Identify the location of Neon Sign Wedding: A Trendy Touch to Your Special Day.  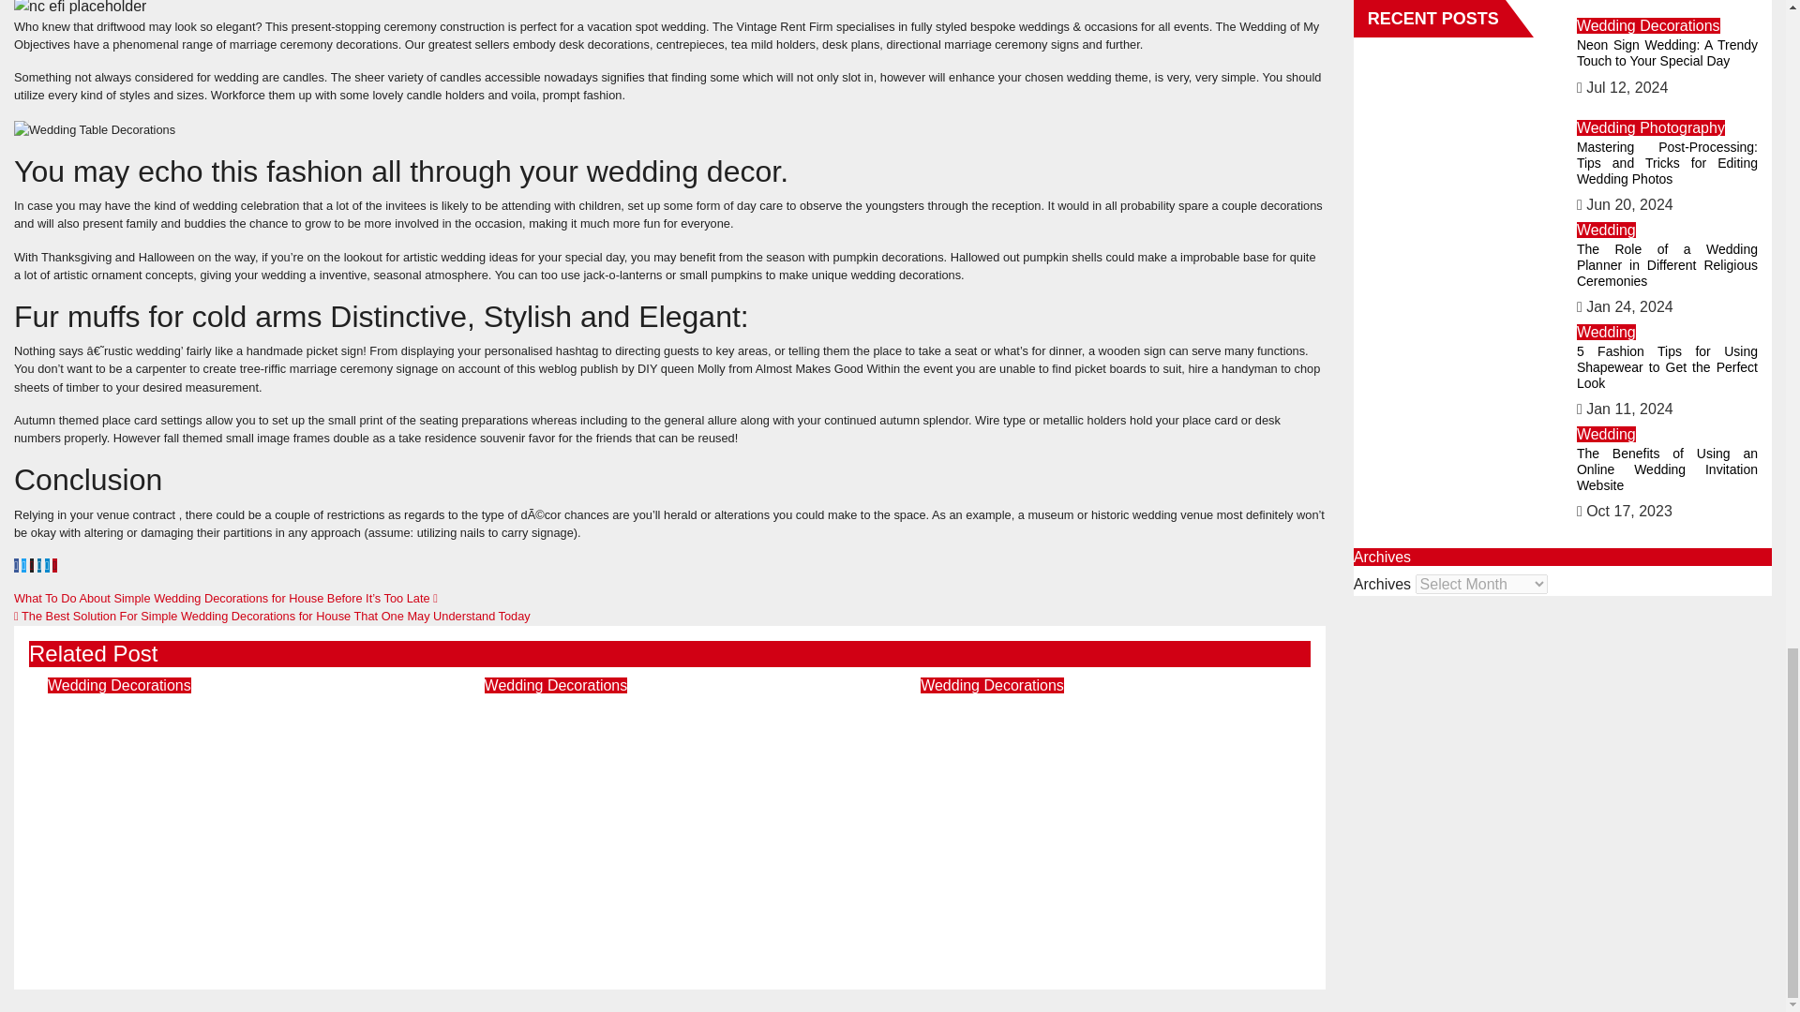
(233, 723).